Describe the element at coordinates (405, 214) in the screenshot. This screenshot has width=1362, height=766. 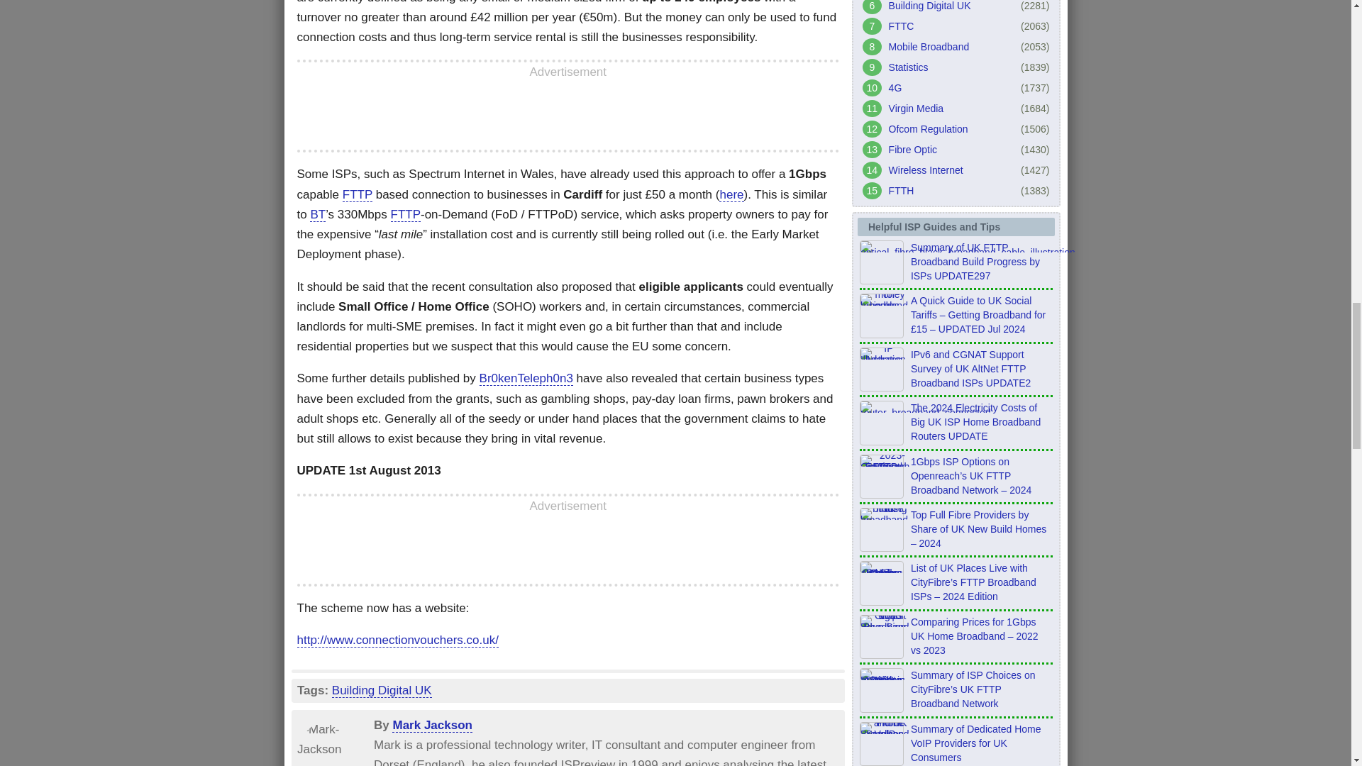
I see `FTTP` at that location.